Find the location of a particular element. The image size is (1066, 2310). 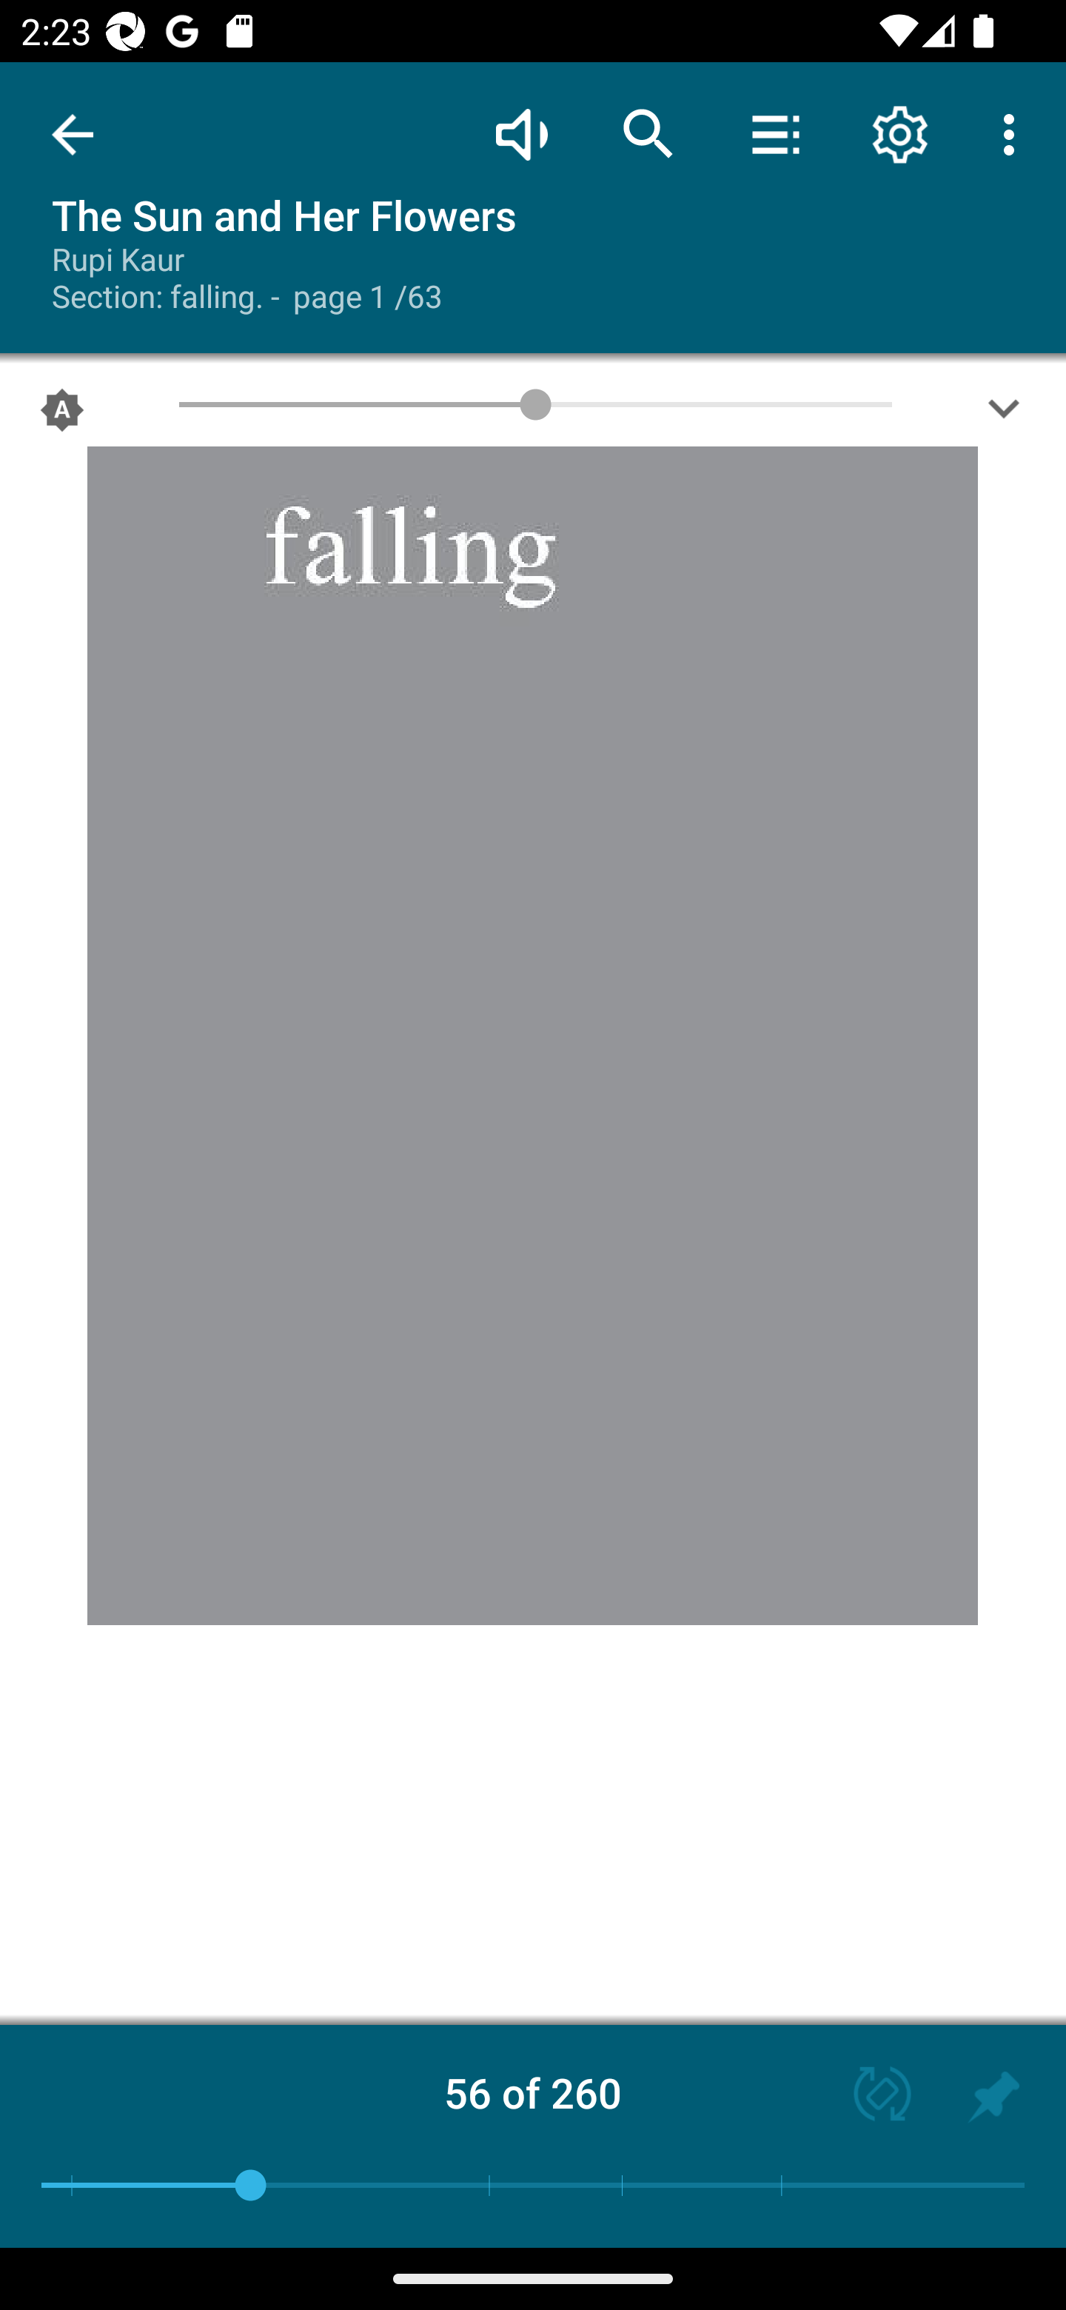

Add to history is located at coordinates (993, 2097).